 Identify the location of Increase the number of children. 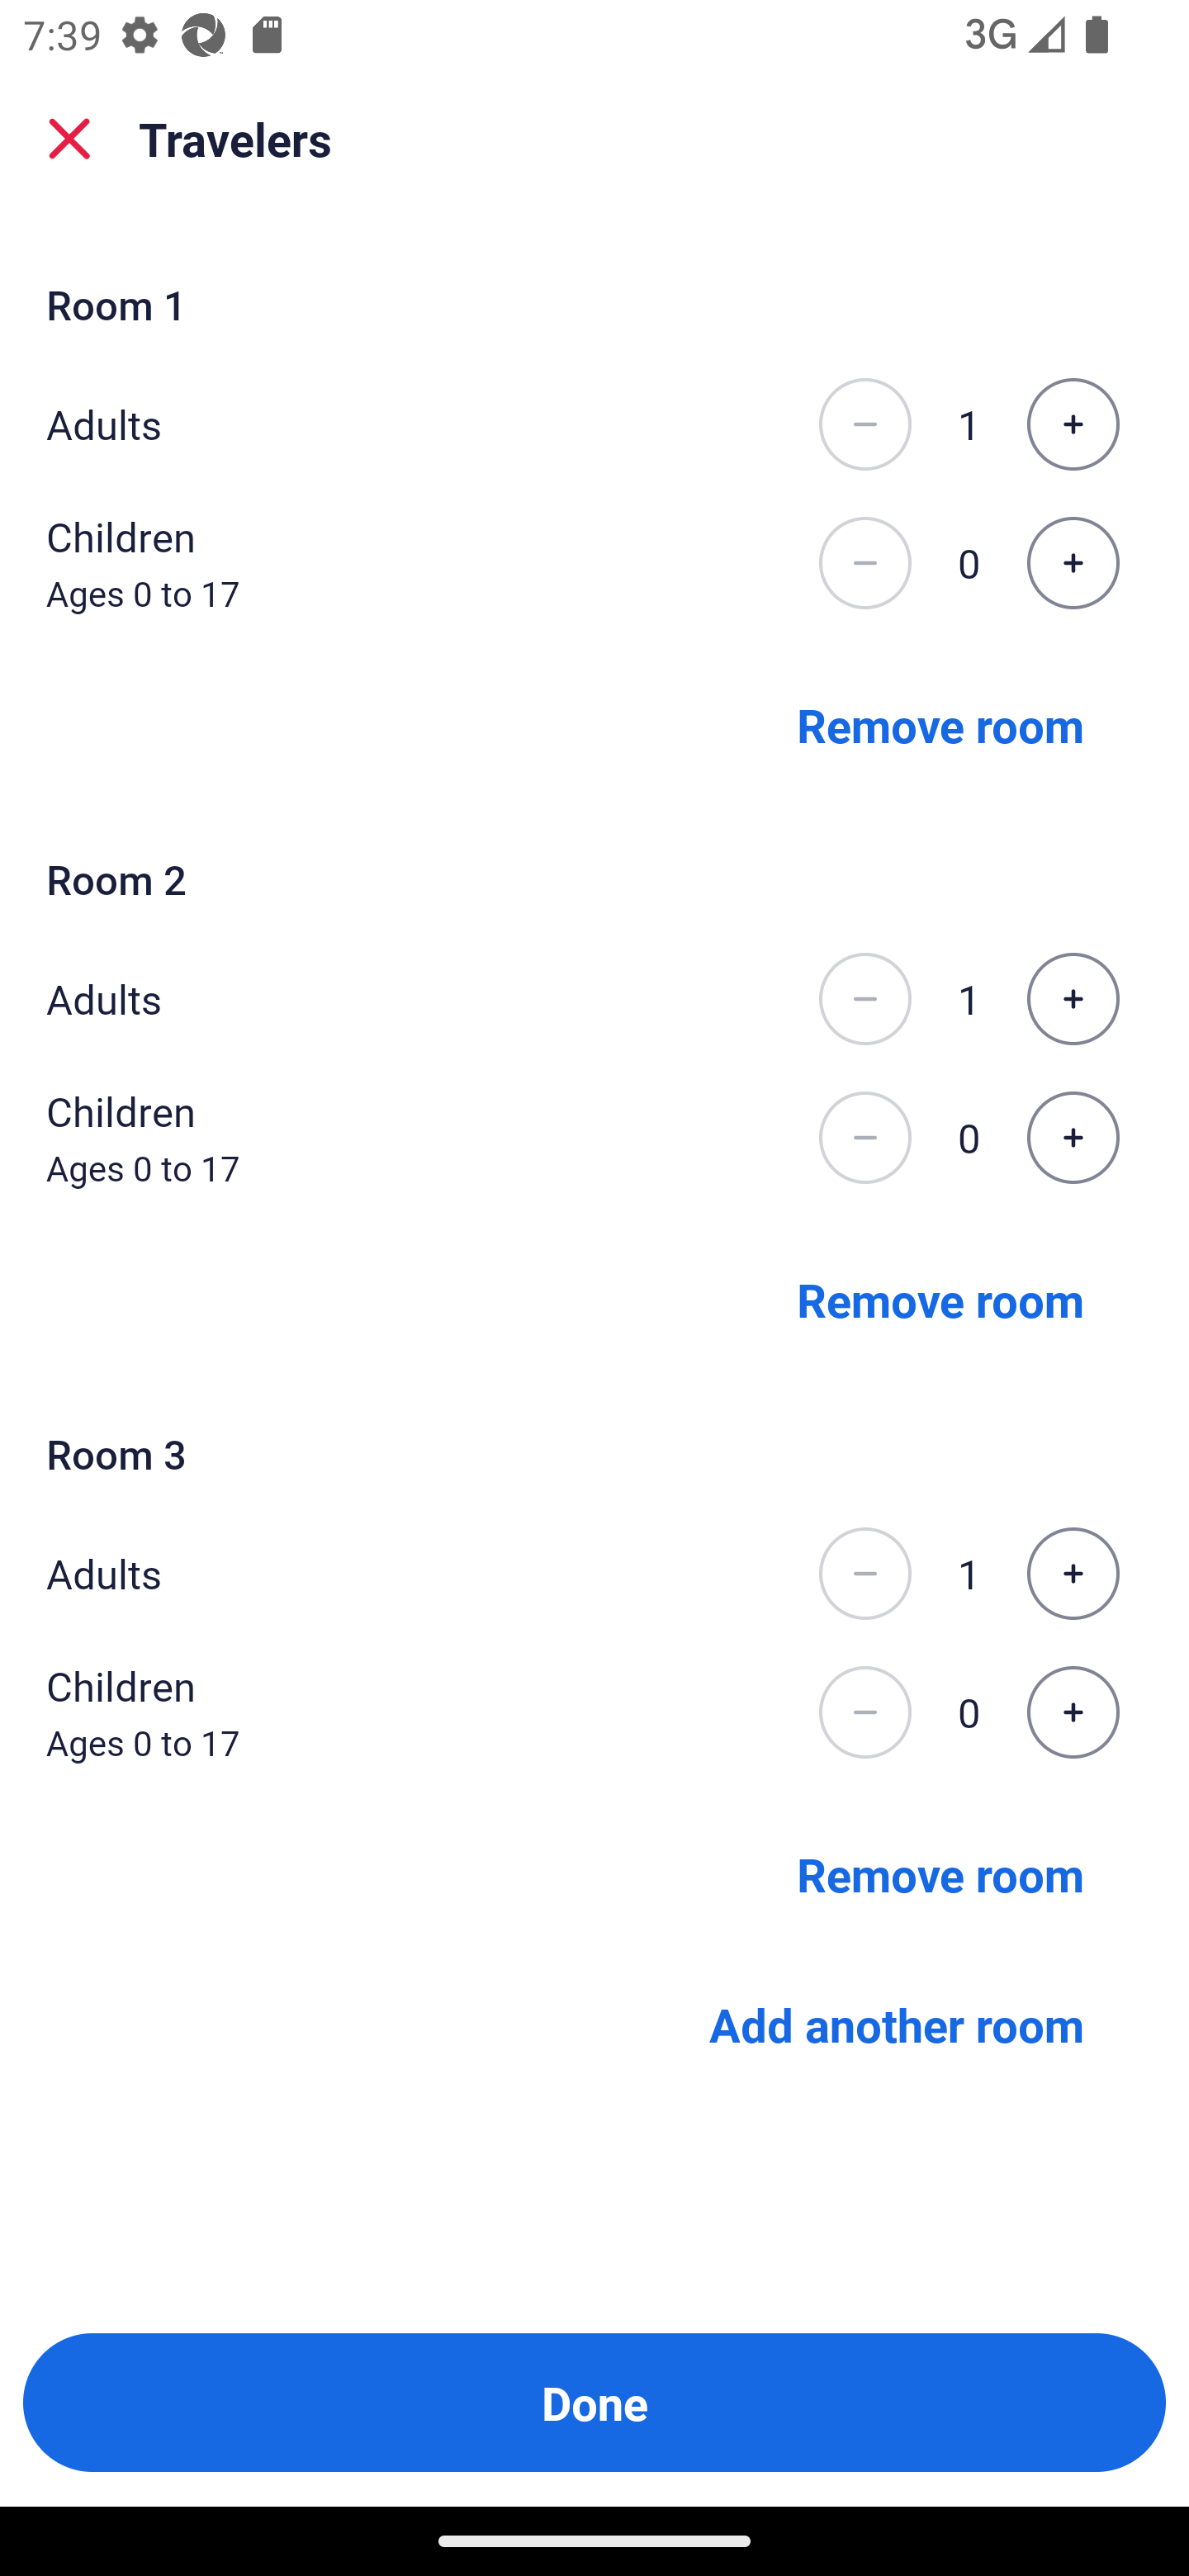
(1073, 564).